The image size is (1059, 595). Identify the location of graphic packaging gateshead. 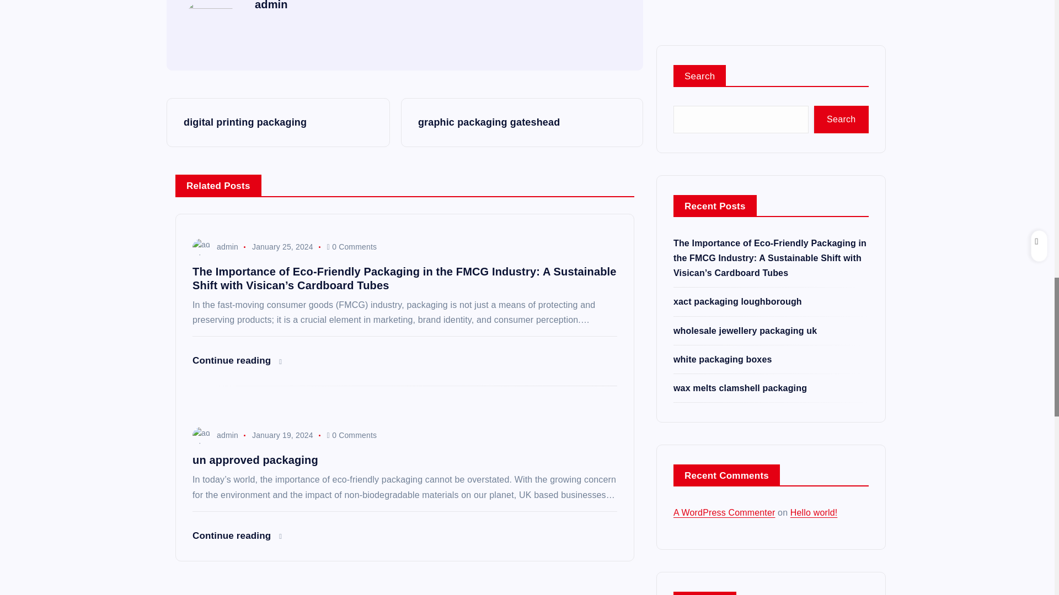
(522, 122).